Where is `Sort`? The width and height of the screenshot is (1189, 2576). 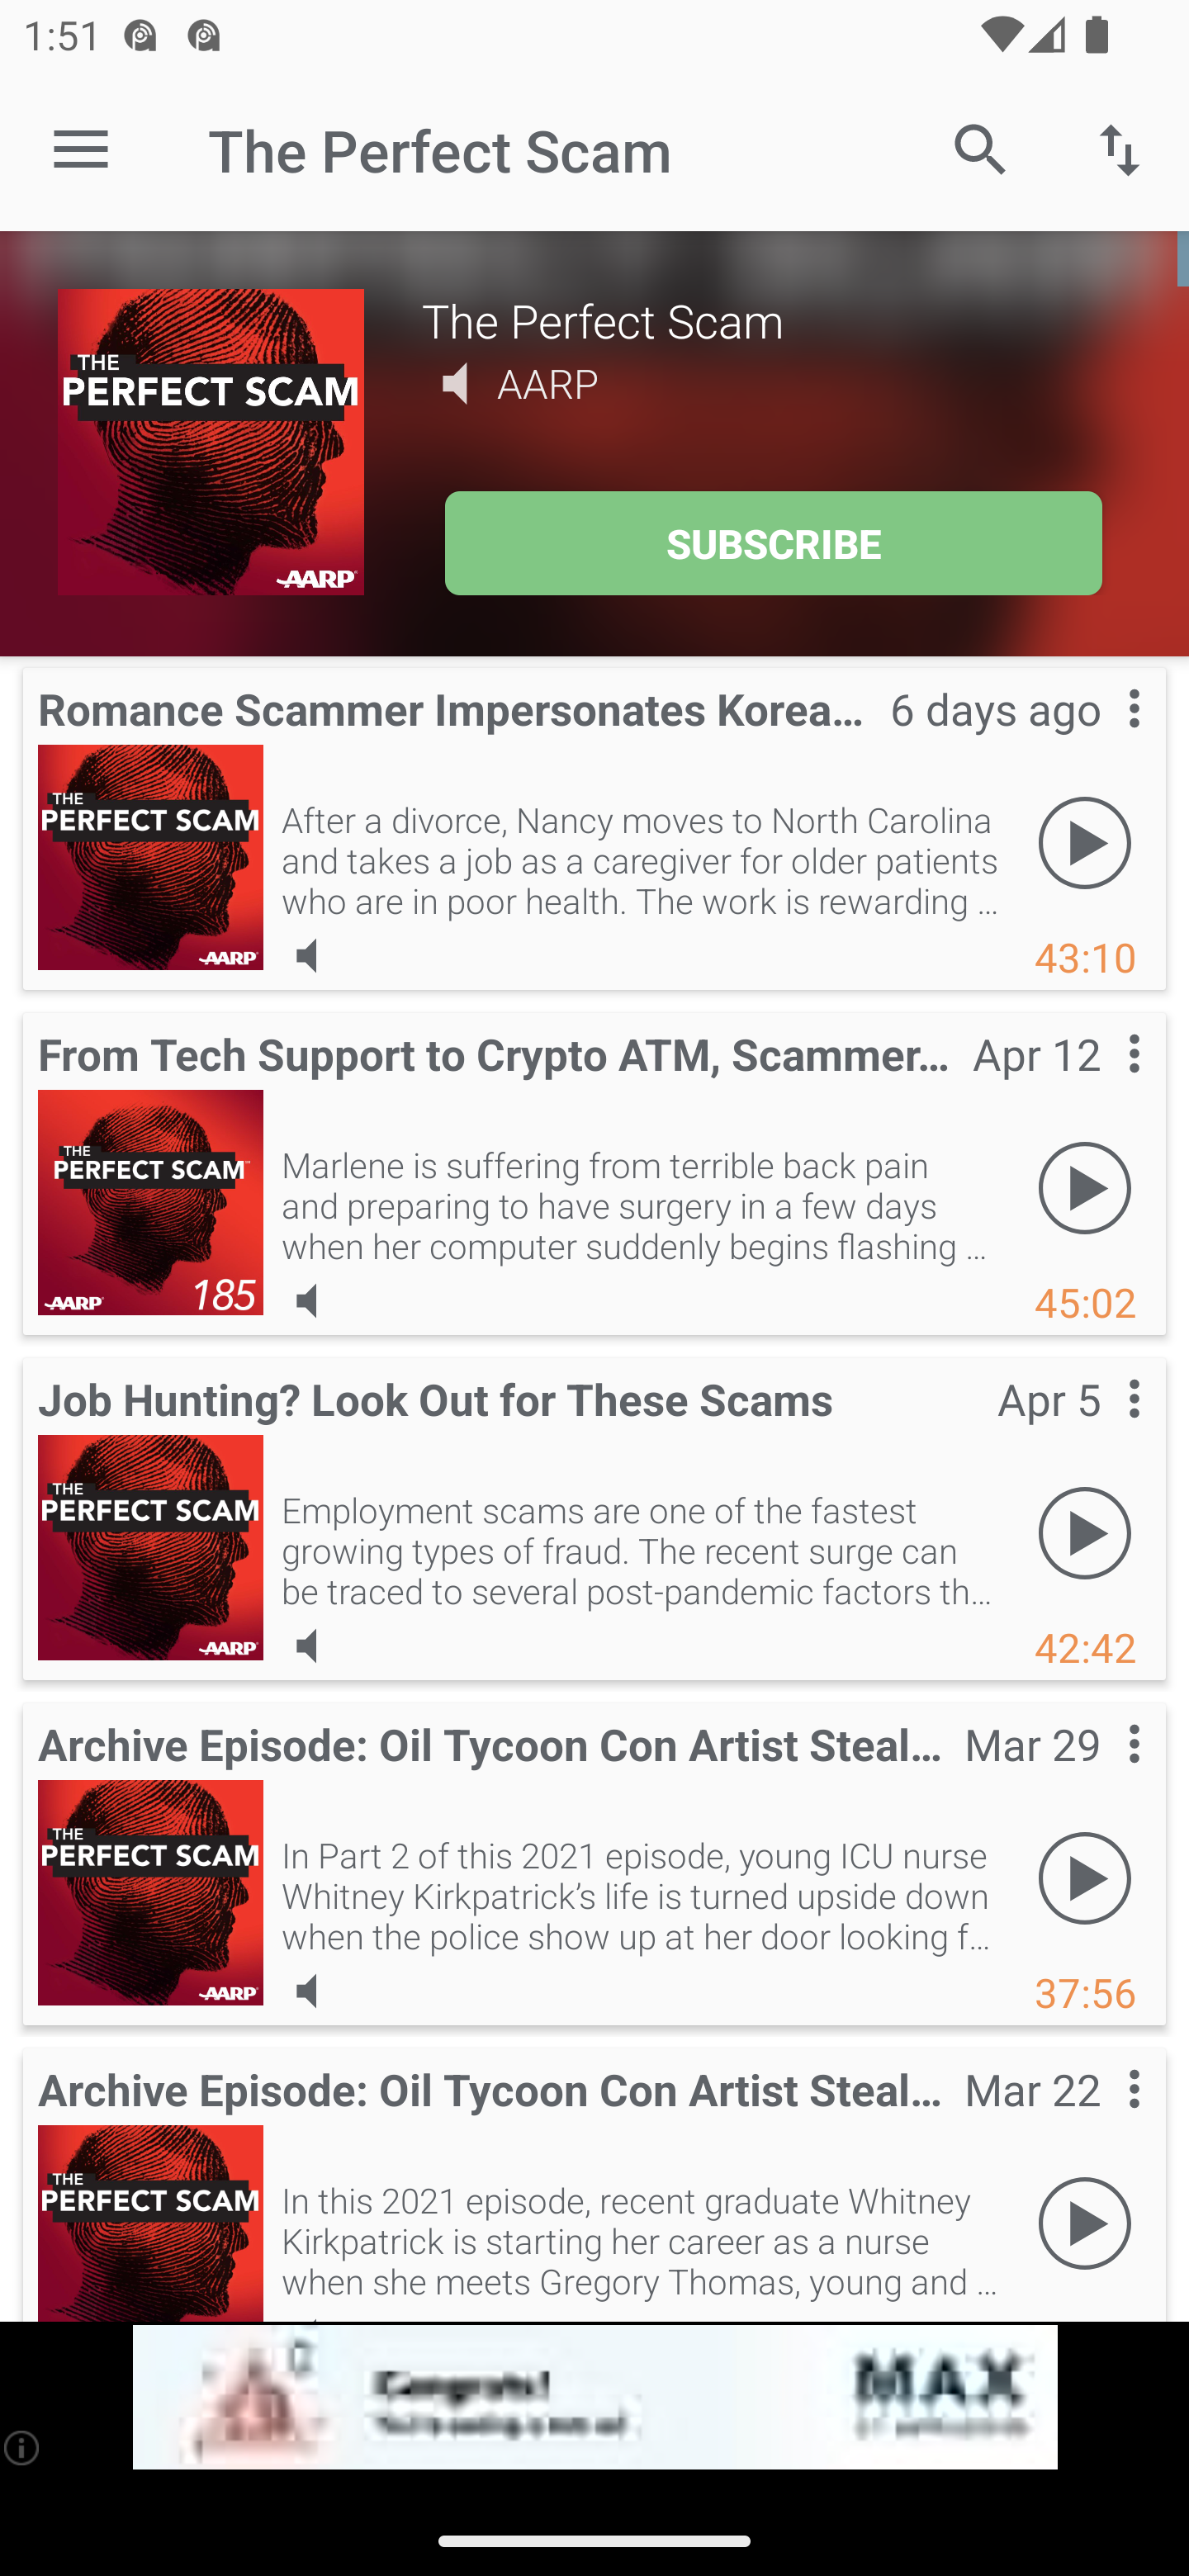
Sort is located at coordinates (1120, 149).